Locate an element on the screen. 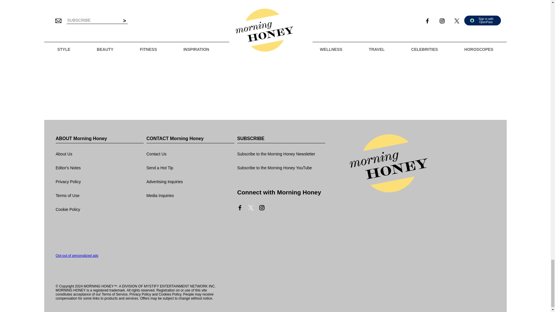 Image resolution: width=555 pixels, height=312 pixels. Link to Instagram is located at coordinates (261, 207).